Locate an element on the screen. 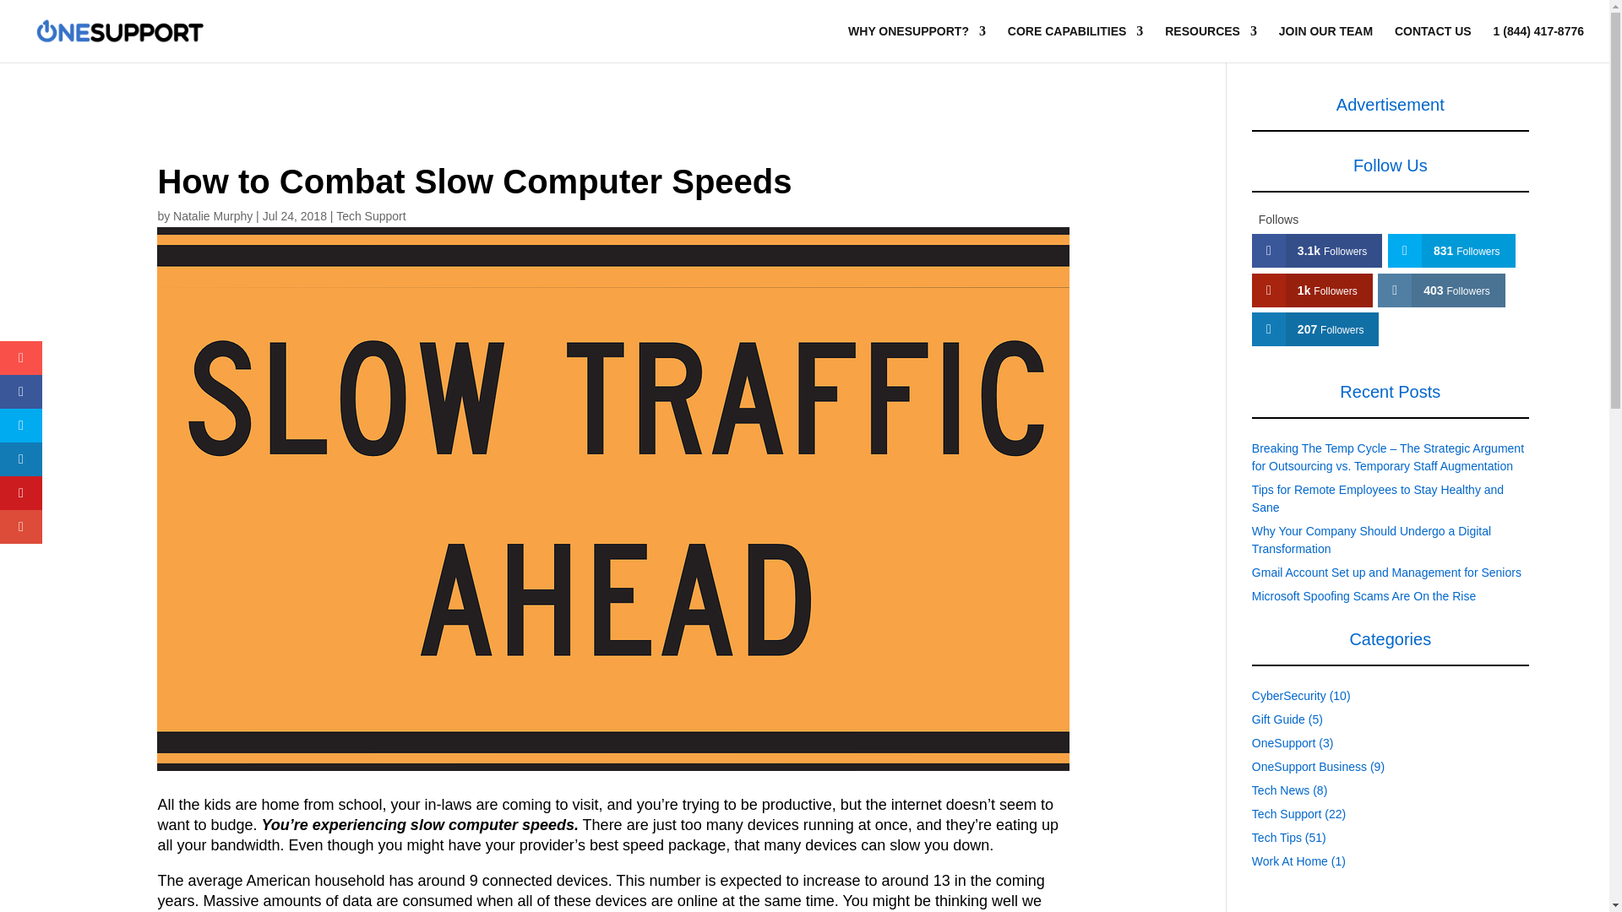 This screenshot has width=1622, height=912. CONTACT US is located at coordinates (1433, 44).